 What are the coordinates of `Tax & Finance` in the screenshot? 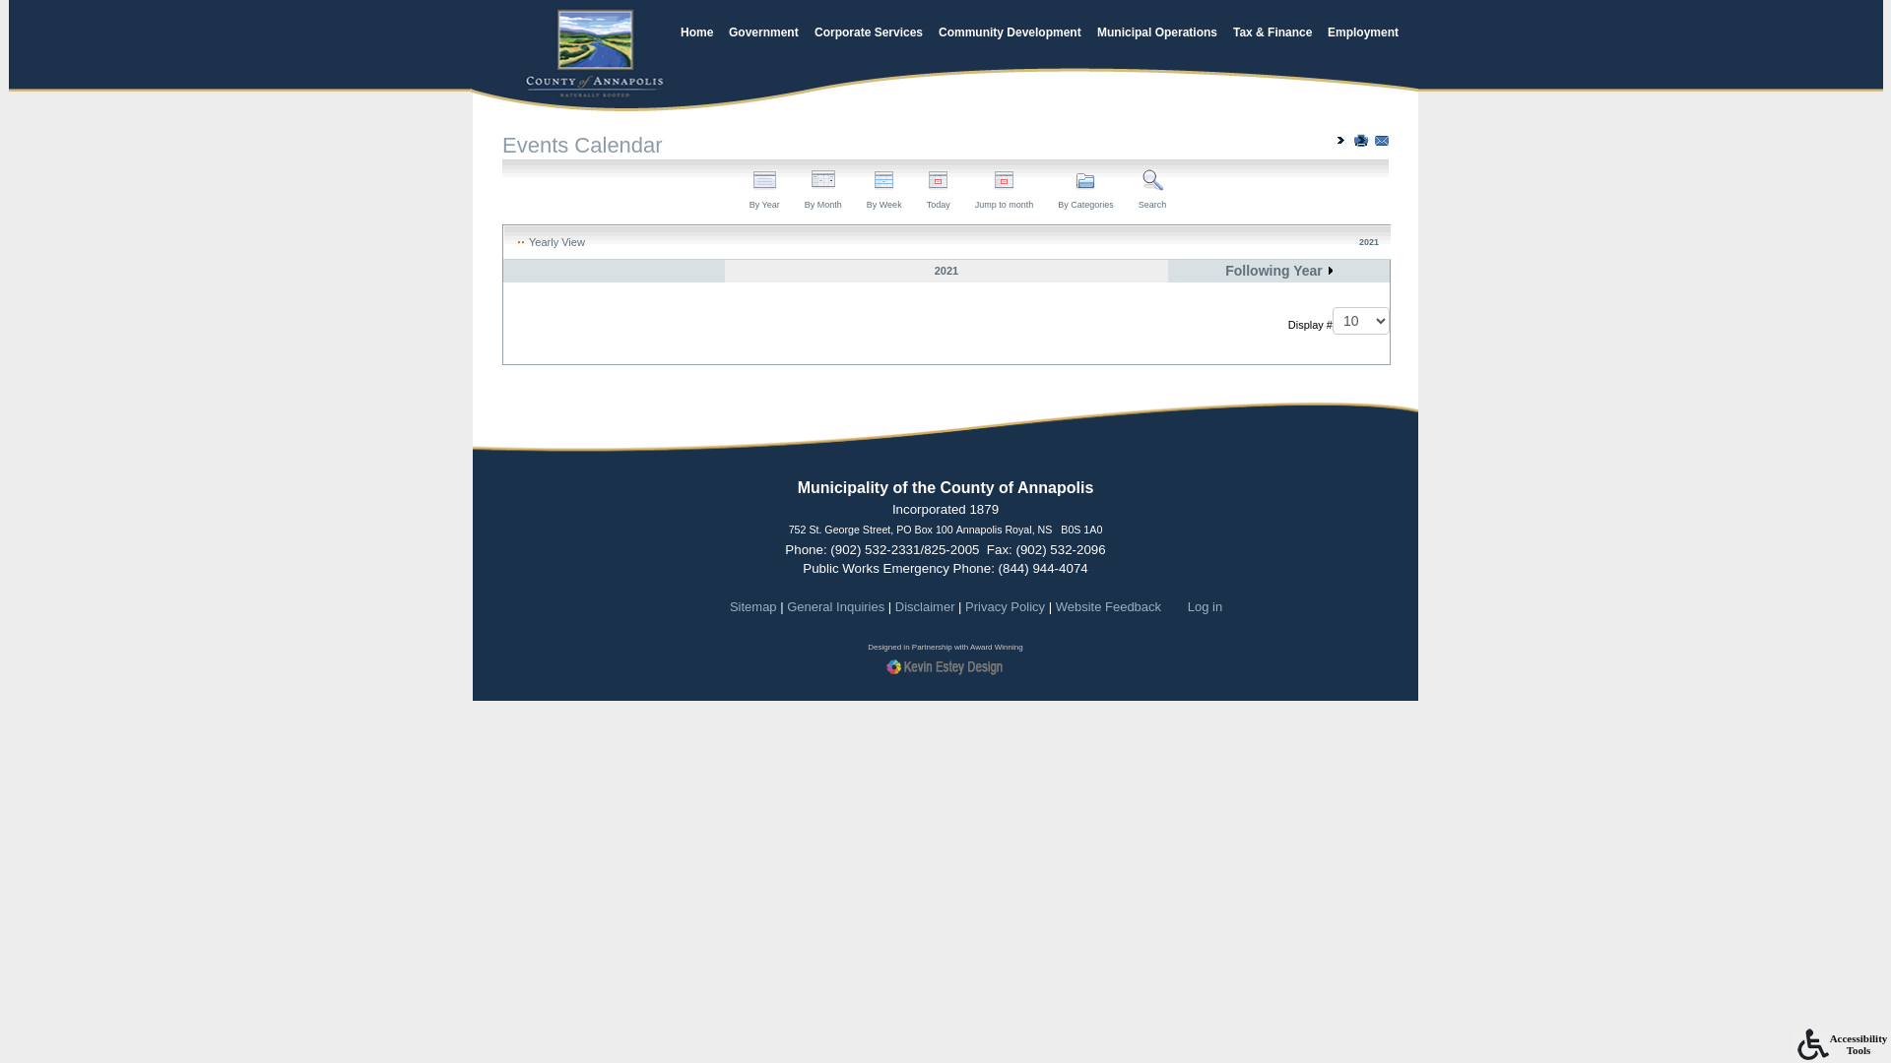 It's located at (1272, 33).